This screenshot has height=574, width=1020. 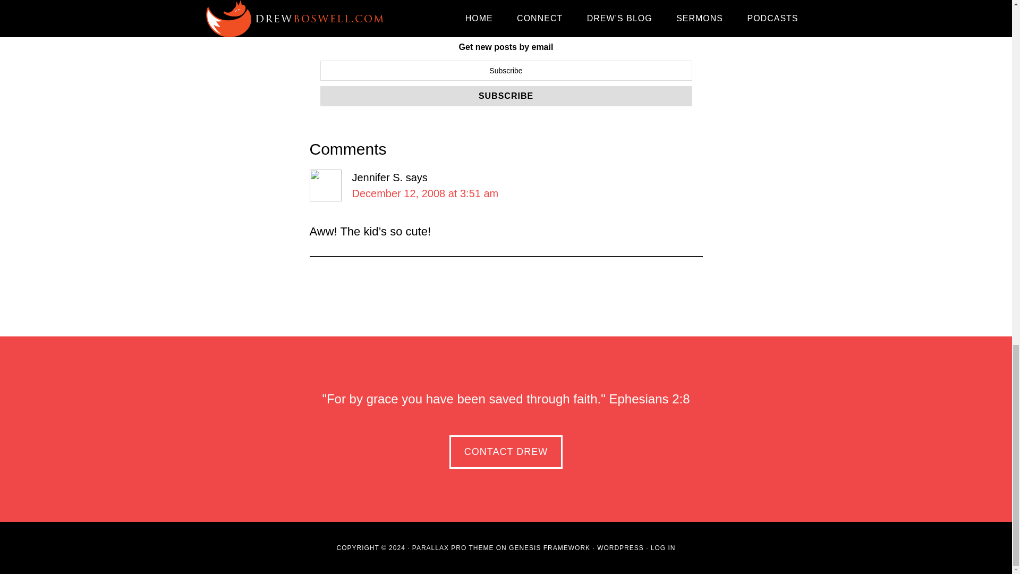 What do you see at coordinates (549, 547) in the screenshot?
I see `GENESIS FRAMEWORK` at bounding box center [549, 547].